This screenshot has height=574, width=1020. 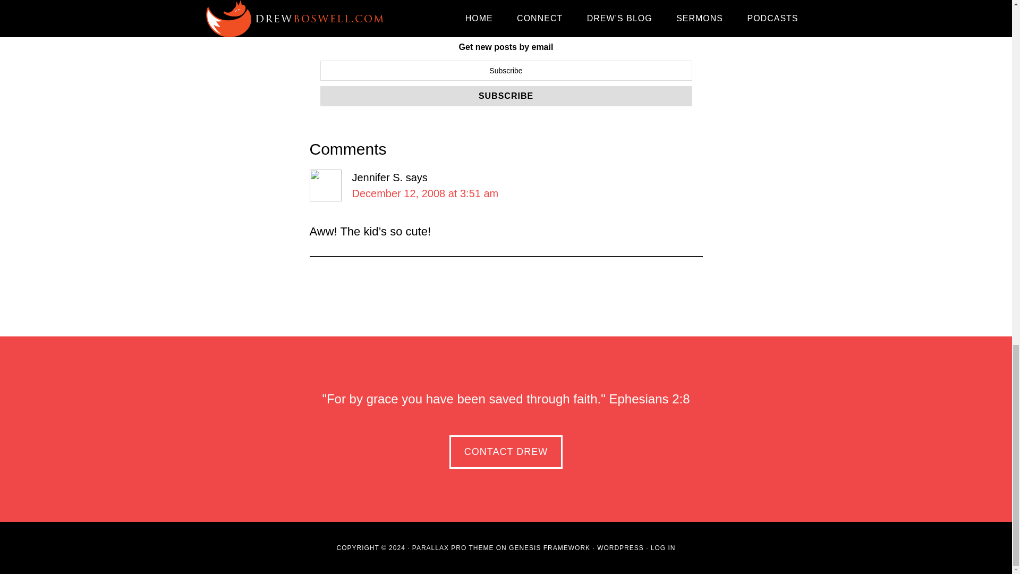 What do you see at coordinates (549, 547) in the screenshot?
I see `GENESIS FRAMEWORK` at bounding box center [549, 547].